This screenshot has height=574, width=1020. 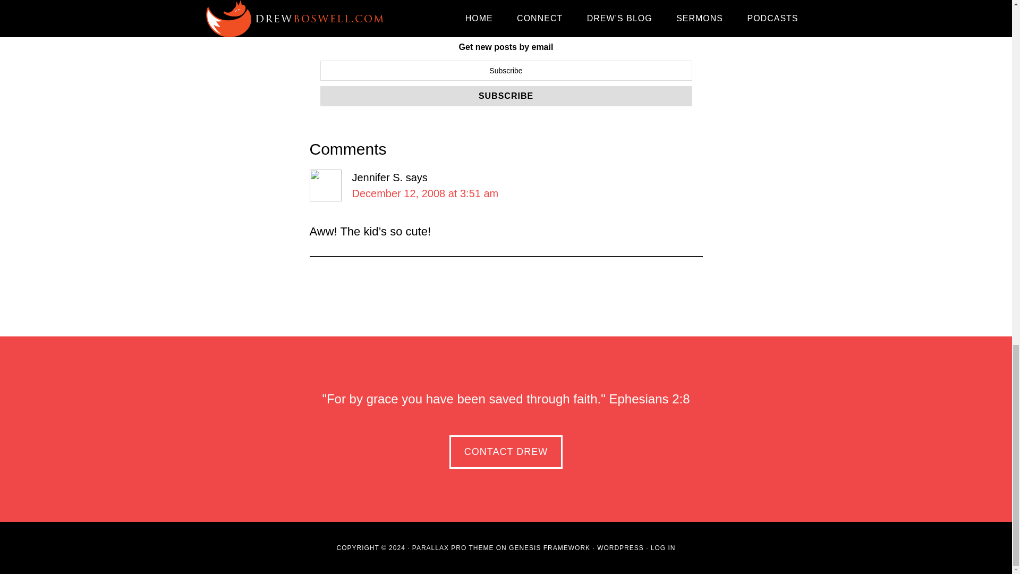 What do you see at coordinates (549, 547) in the screenshot?
I see `GENESIS FRAMEWORK` at bounding box center [549, 547].